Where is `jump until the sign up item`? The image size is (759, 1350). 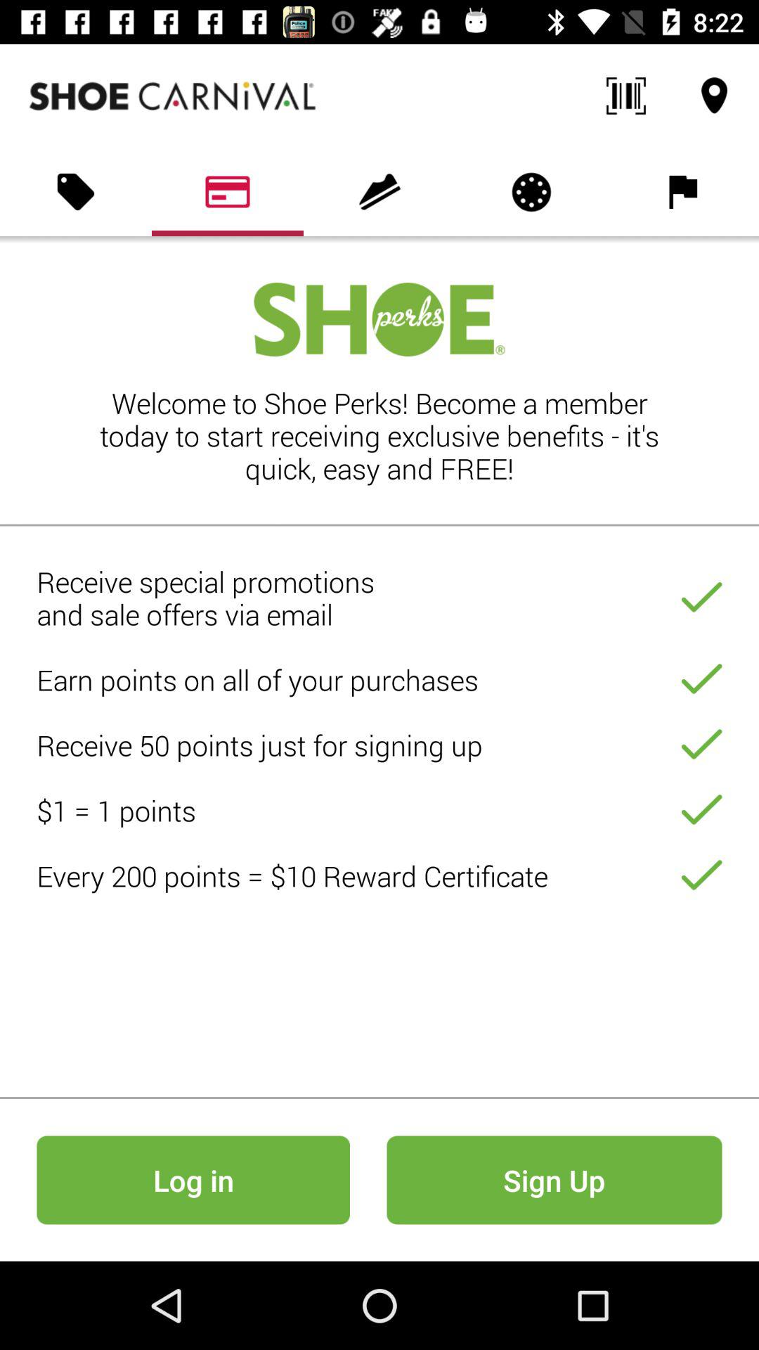
jump until the sign up item is located at coordinates (554, 1180).